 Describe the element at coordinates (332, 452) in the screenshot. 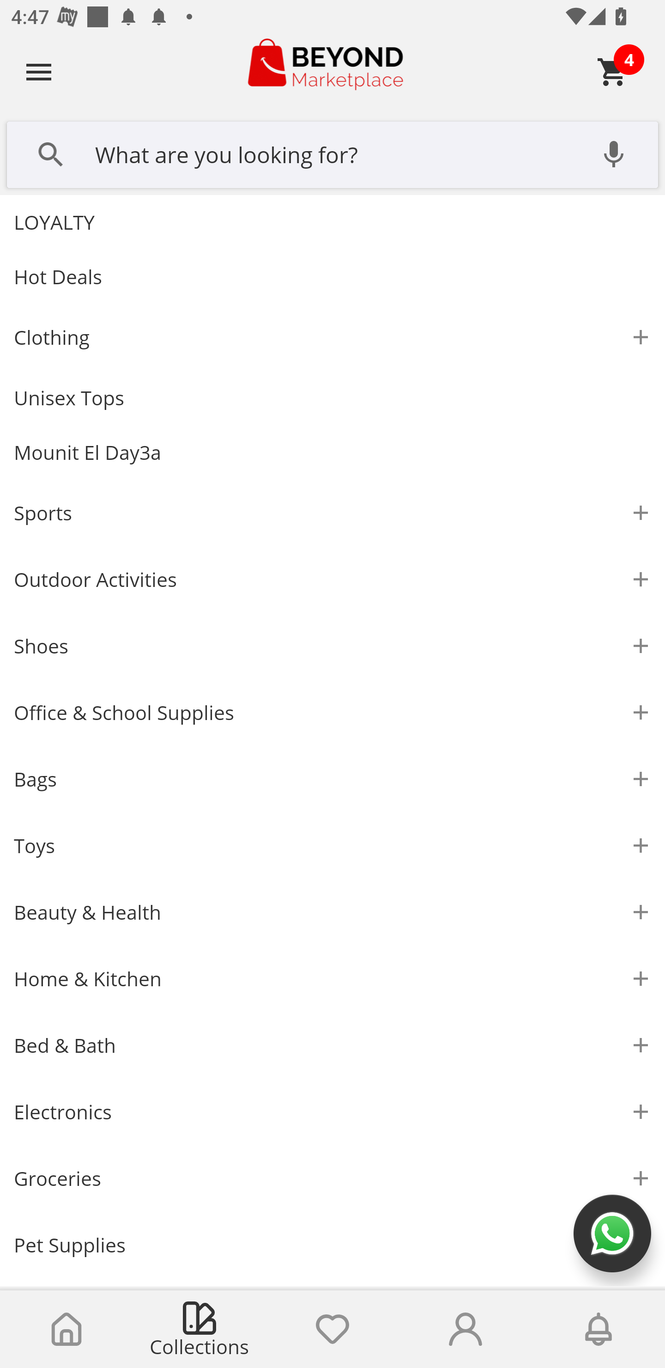

I see `Mounit El Day3a` at that location.